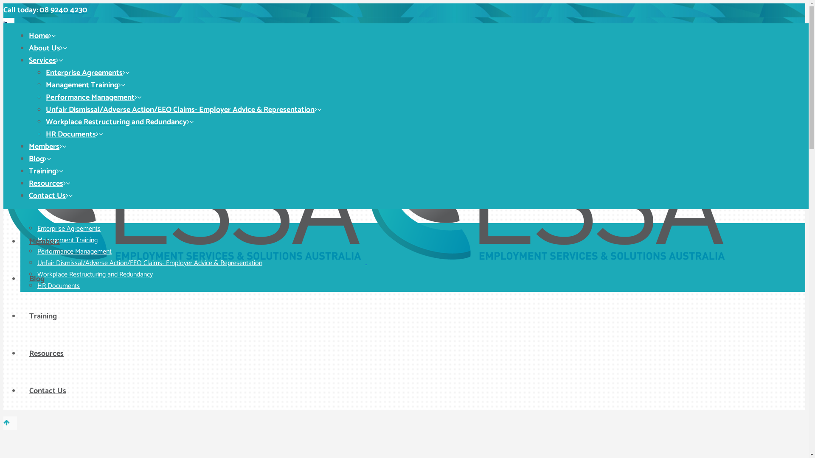 The height and width of the screenshot is (458, 815). I want to click on Enterprise Agreements, so click(69, 229).